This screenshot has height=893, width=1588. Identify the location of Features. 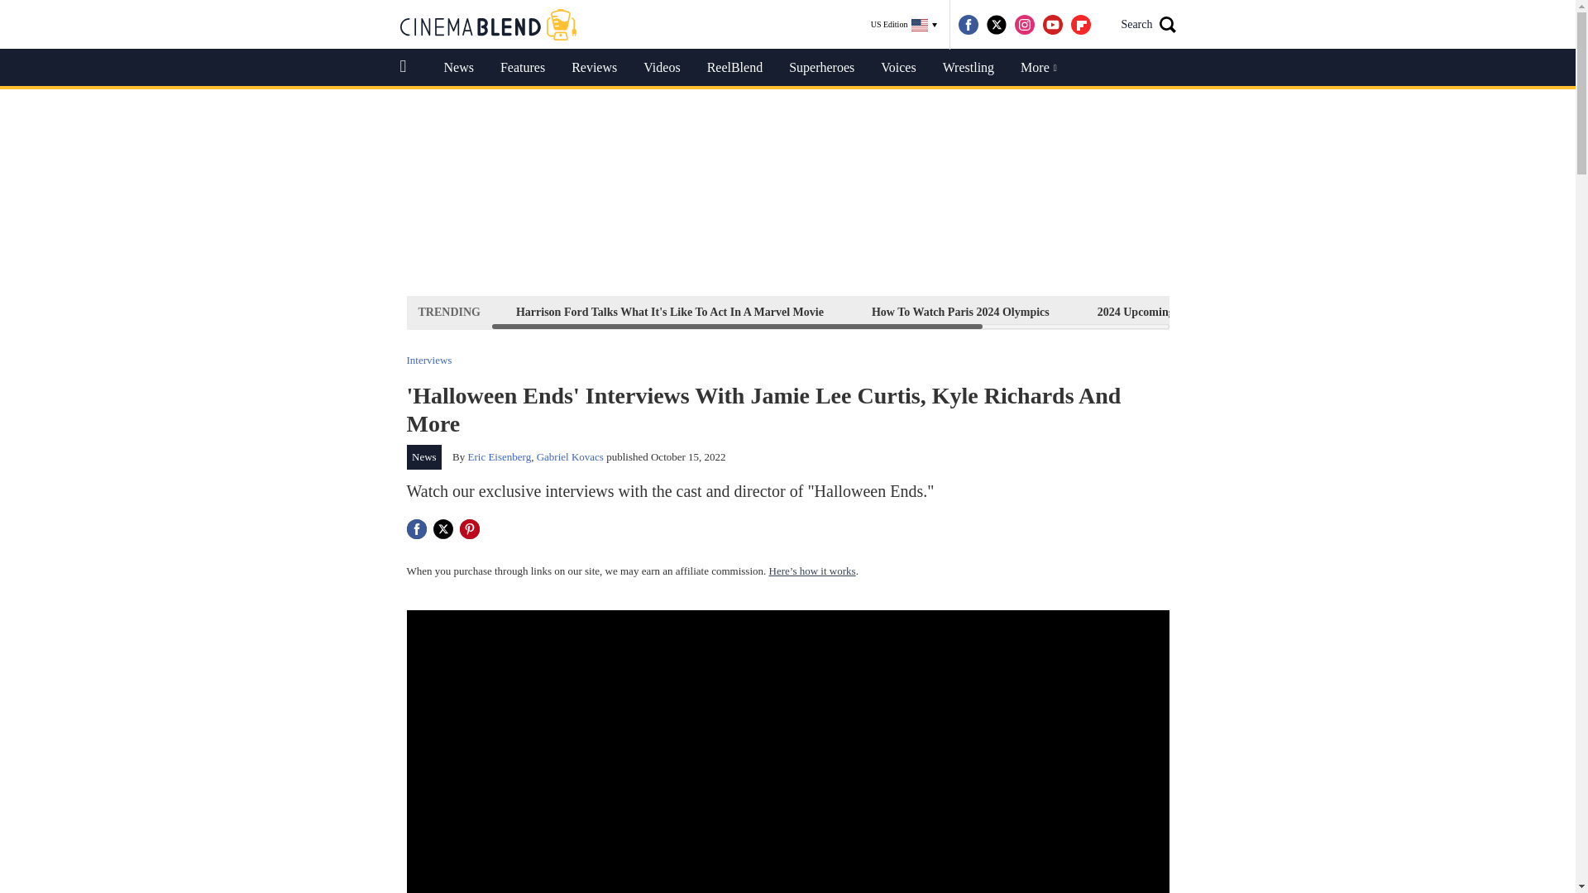
(523, 68).